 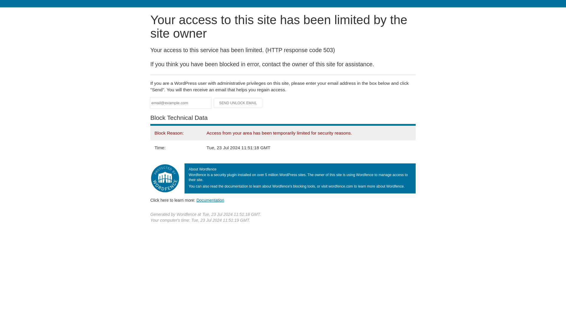 What do you see at coordinates (238, 103) in the screenshot?
I see `Send Unlock Email` at bounding box center [238, 103].